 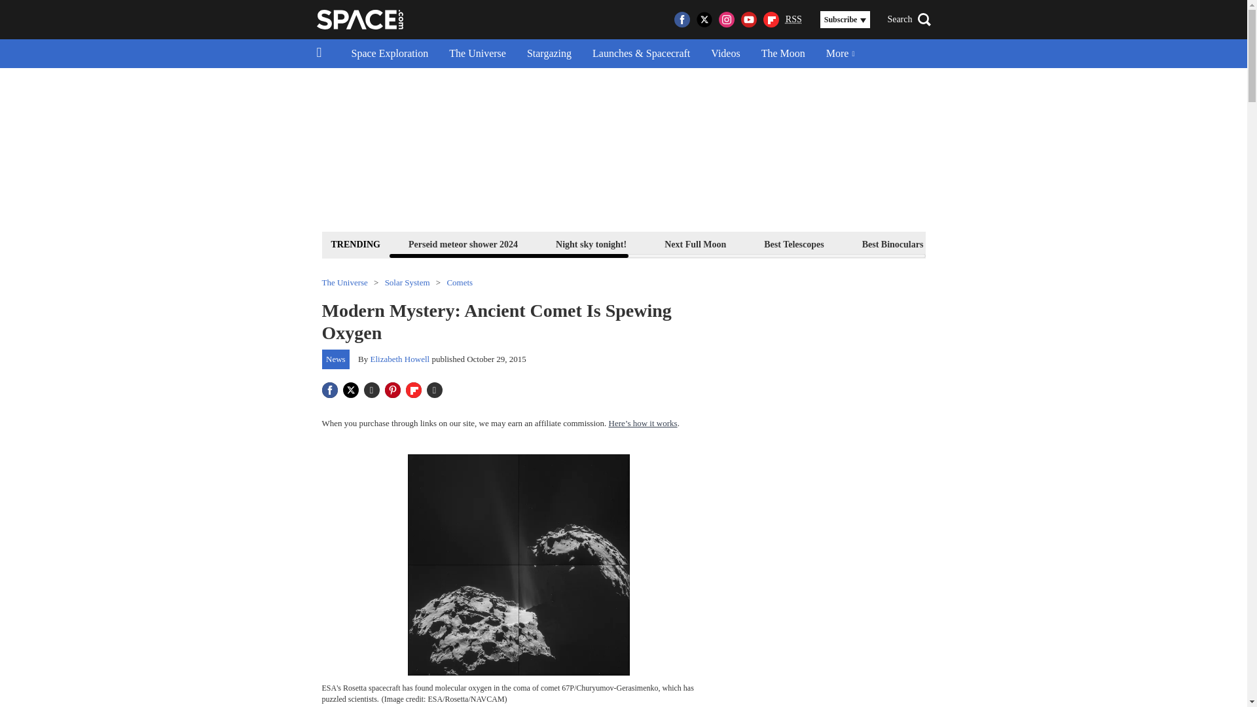 I want to click on Best Binoculars, so click(x=893, y=244).